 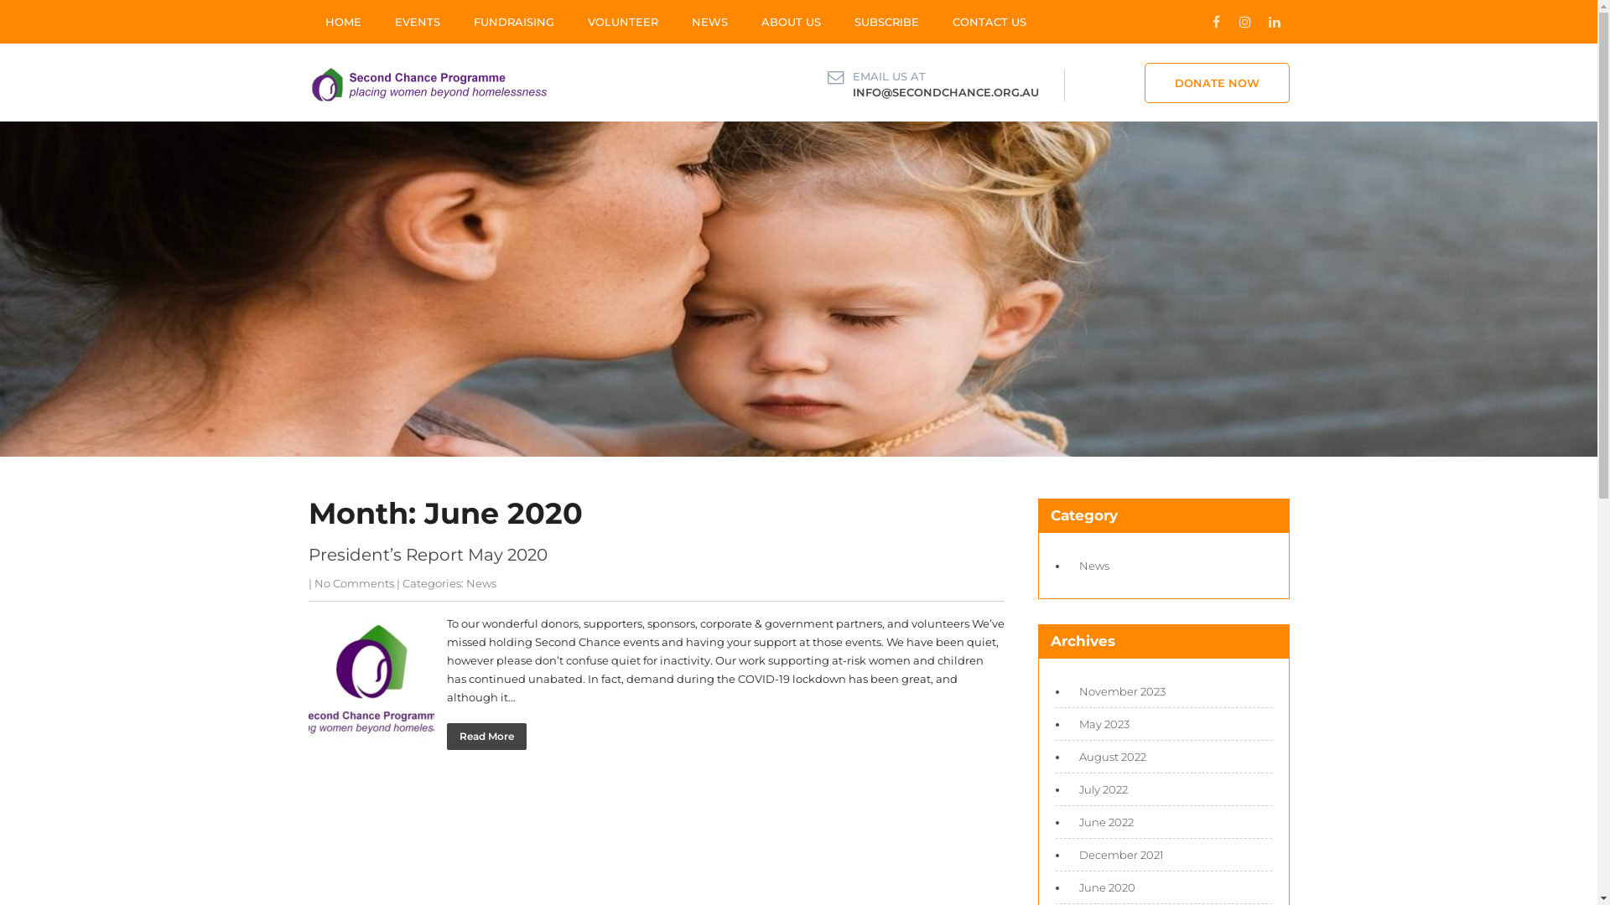 I want to click on CONTACT US, so click(x=989, y=22).